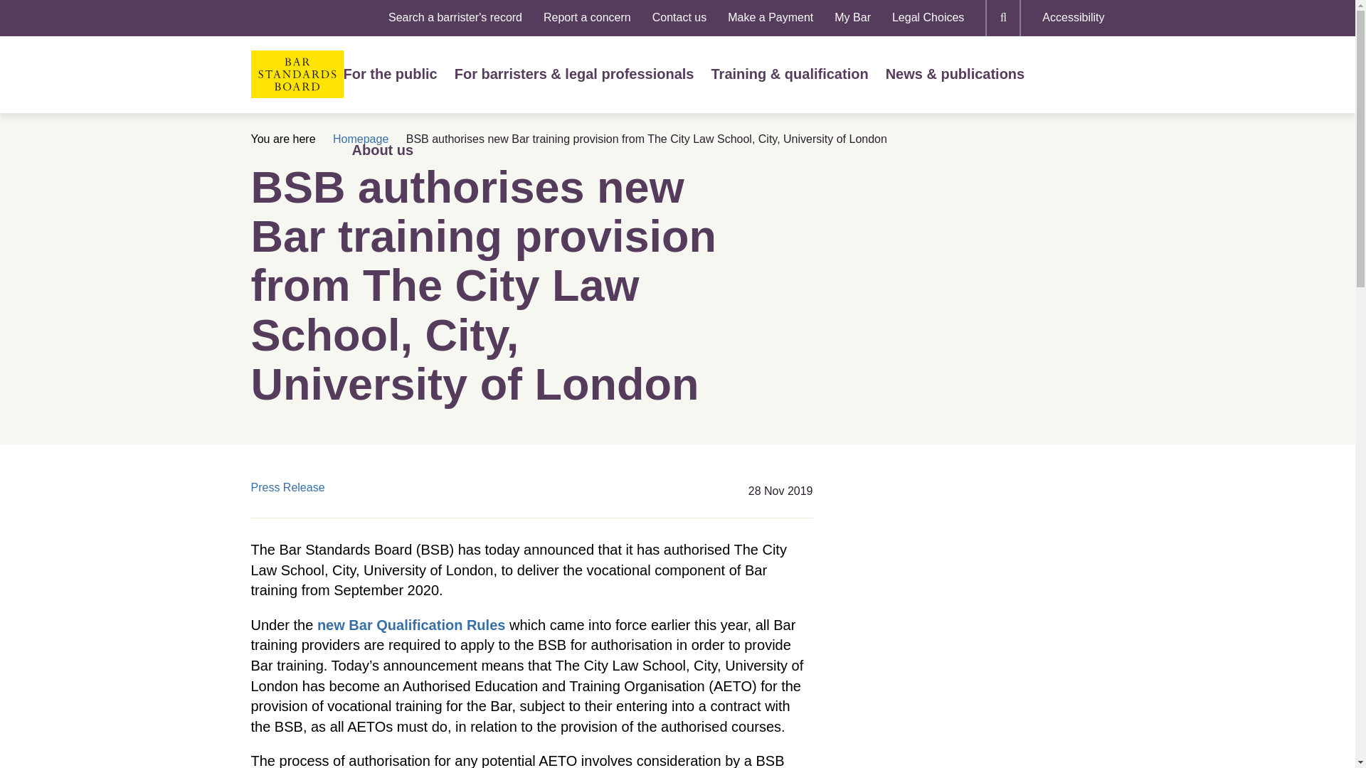 The height and width of the screenshot is (768, 1366). I want to click on Search a barrister's record, so click(455, 18).